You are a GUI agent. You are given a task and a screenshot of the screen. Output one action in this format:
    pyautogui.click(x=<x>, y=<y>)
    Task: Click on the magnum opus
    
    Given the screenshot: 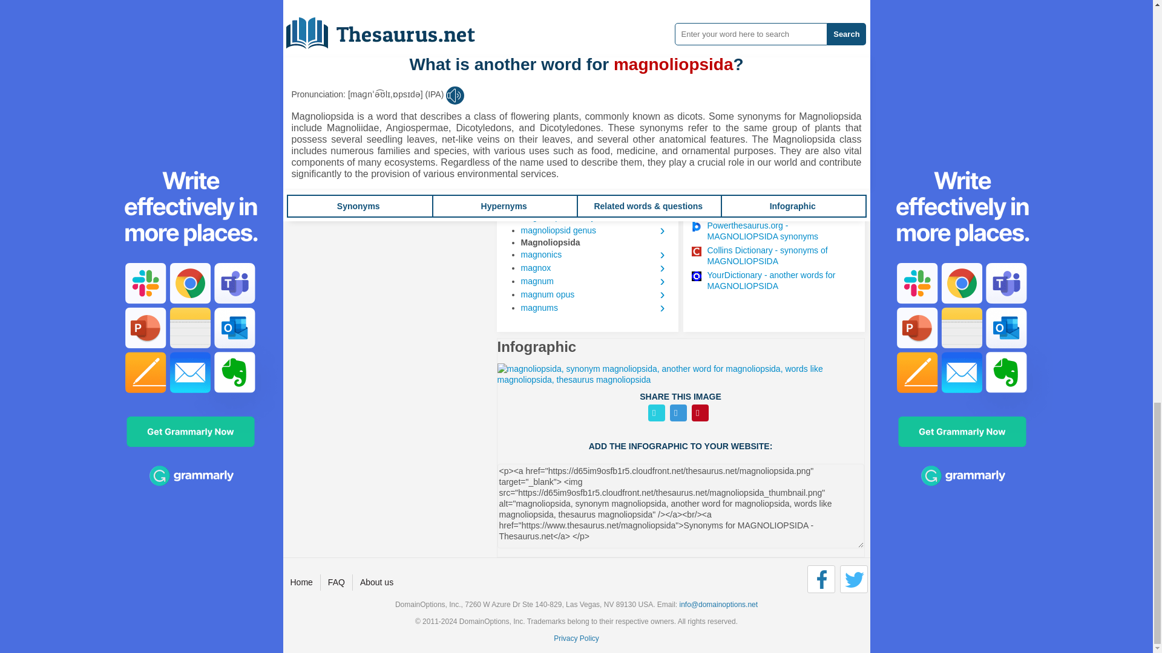 What is the action you would take?
    pyautogui.click(x=594, y=294)
    